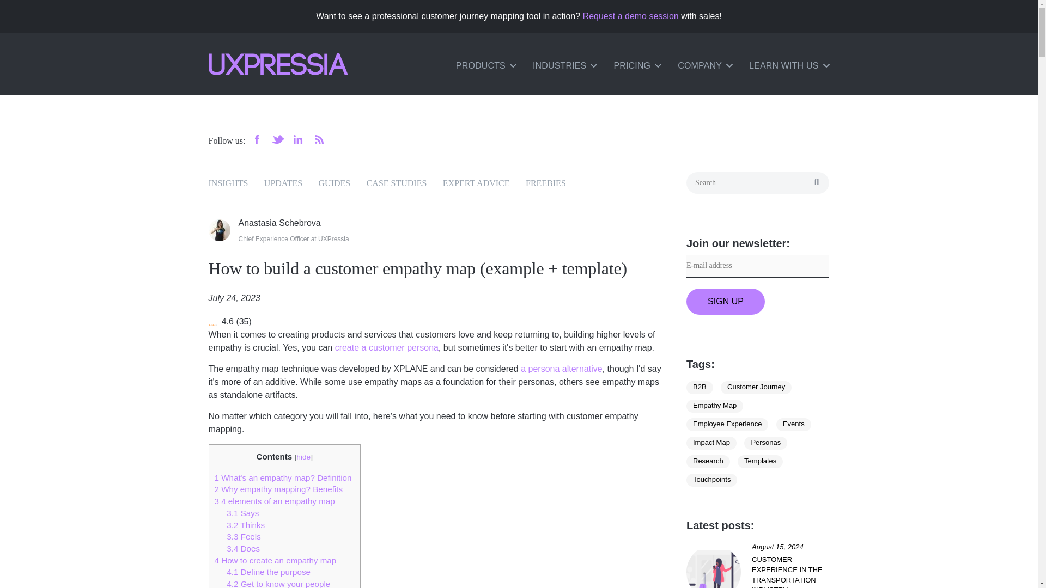  What do you see at coordinates (631, 15) in the screenshot?
I see `Request a demo session` at bounding box center [631, 15].